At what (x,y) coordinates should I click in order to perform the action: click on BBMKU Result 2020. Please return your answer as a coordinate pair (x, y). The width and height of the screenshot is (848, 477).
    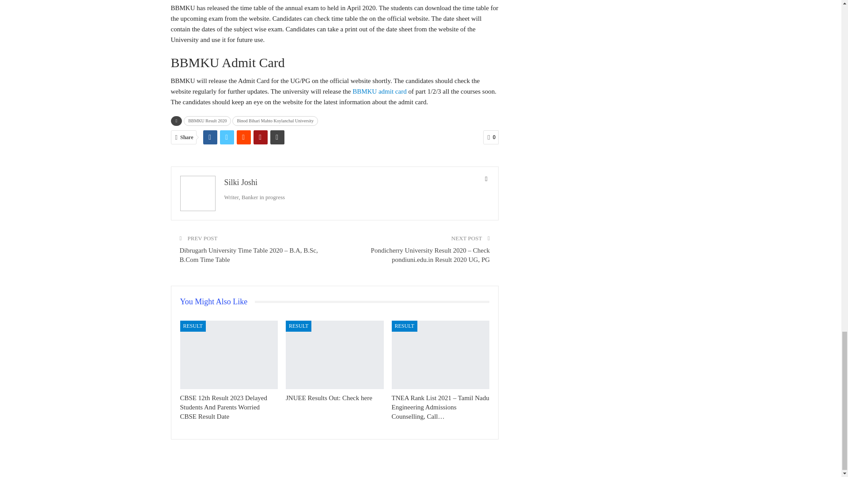
    Looking at the image, I should click on (207, 121).